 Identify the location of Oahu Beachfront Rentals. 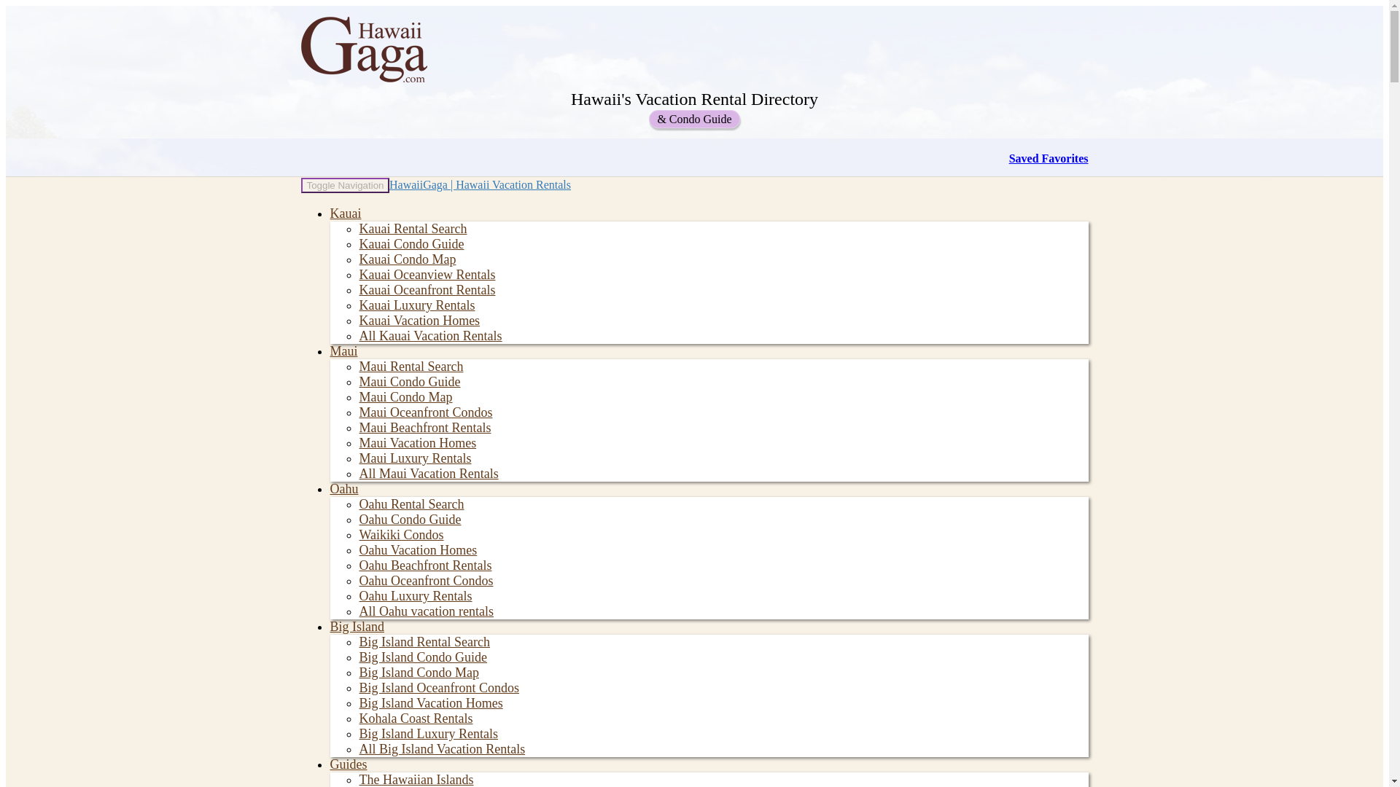
(424, 565).